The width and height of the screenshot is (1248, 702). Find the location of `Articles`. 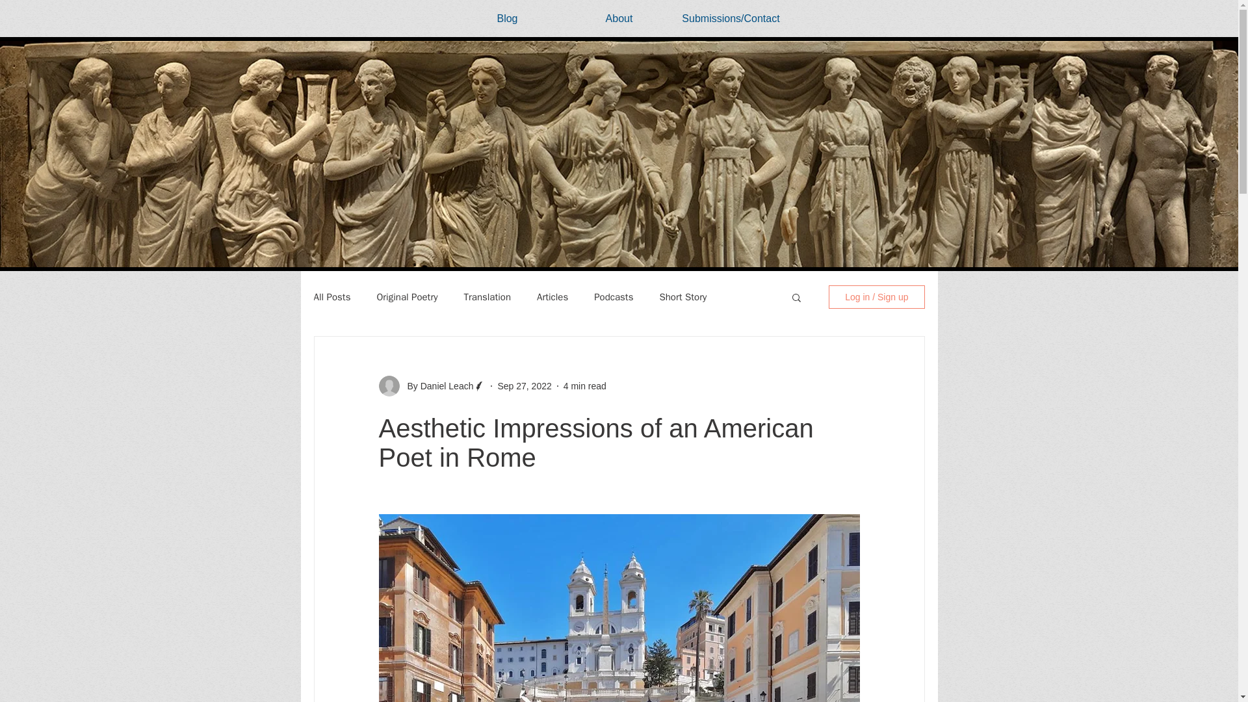

Articles is located at coordinates (552, 297).